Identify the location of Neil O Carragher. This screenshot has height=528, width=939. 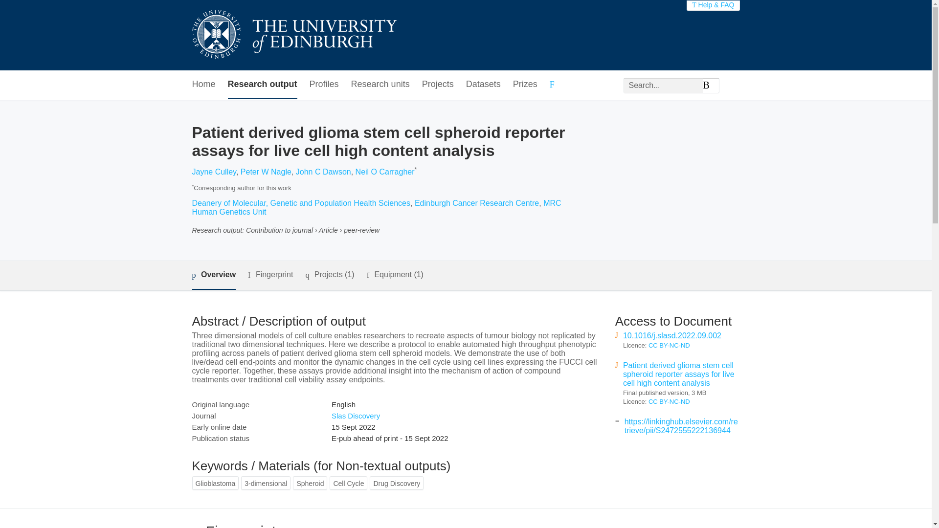
(385, 172).